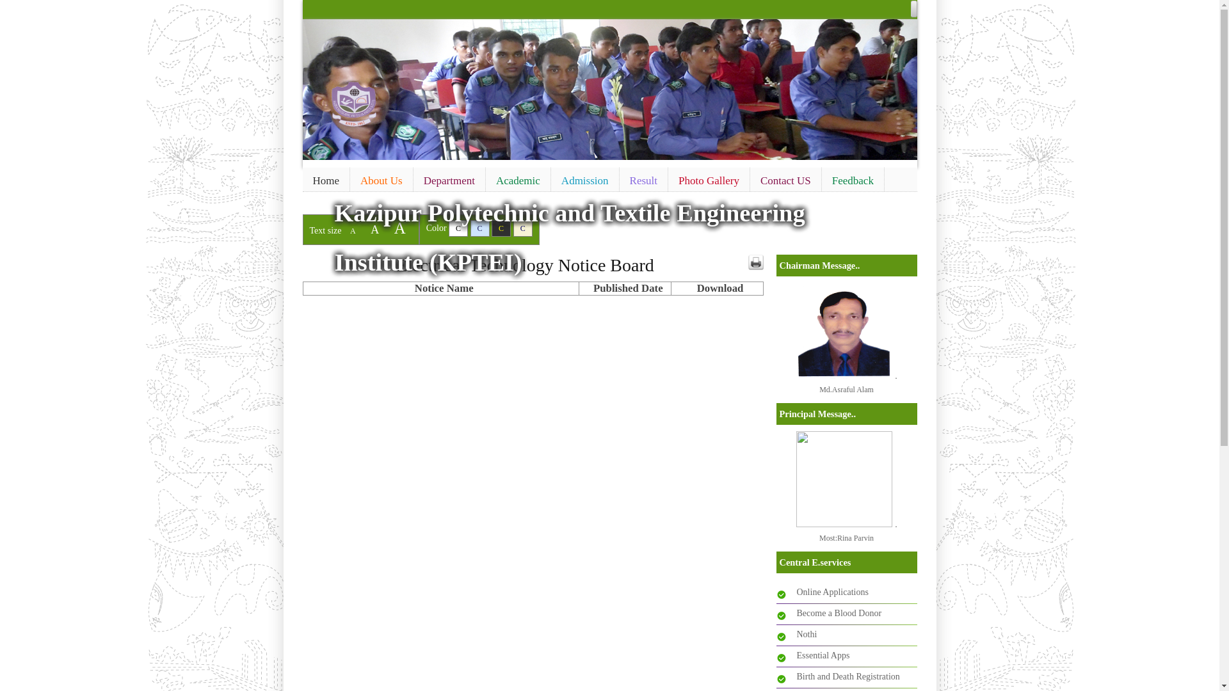 This screenshot has width=1229, height=691. Describe the element at coordinates (518, 181) in the screenshot. I see `Academic` at that location.